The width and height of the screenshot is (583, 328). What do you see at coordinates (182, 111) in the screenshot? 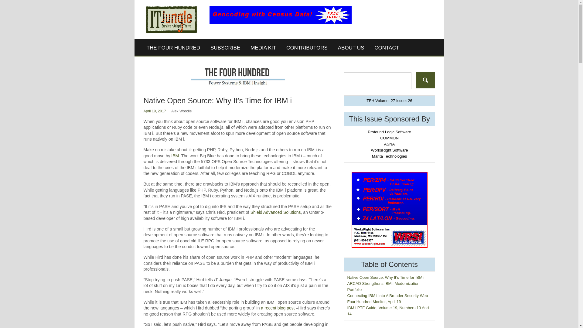
I see `Posts by Alex Woodie` at bounding box center [182, 111].